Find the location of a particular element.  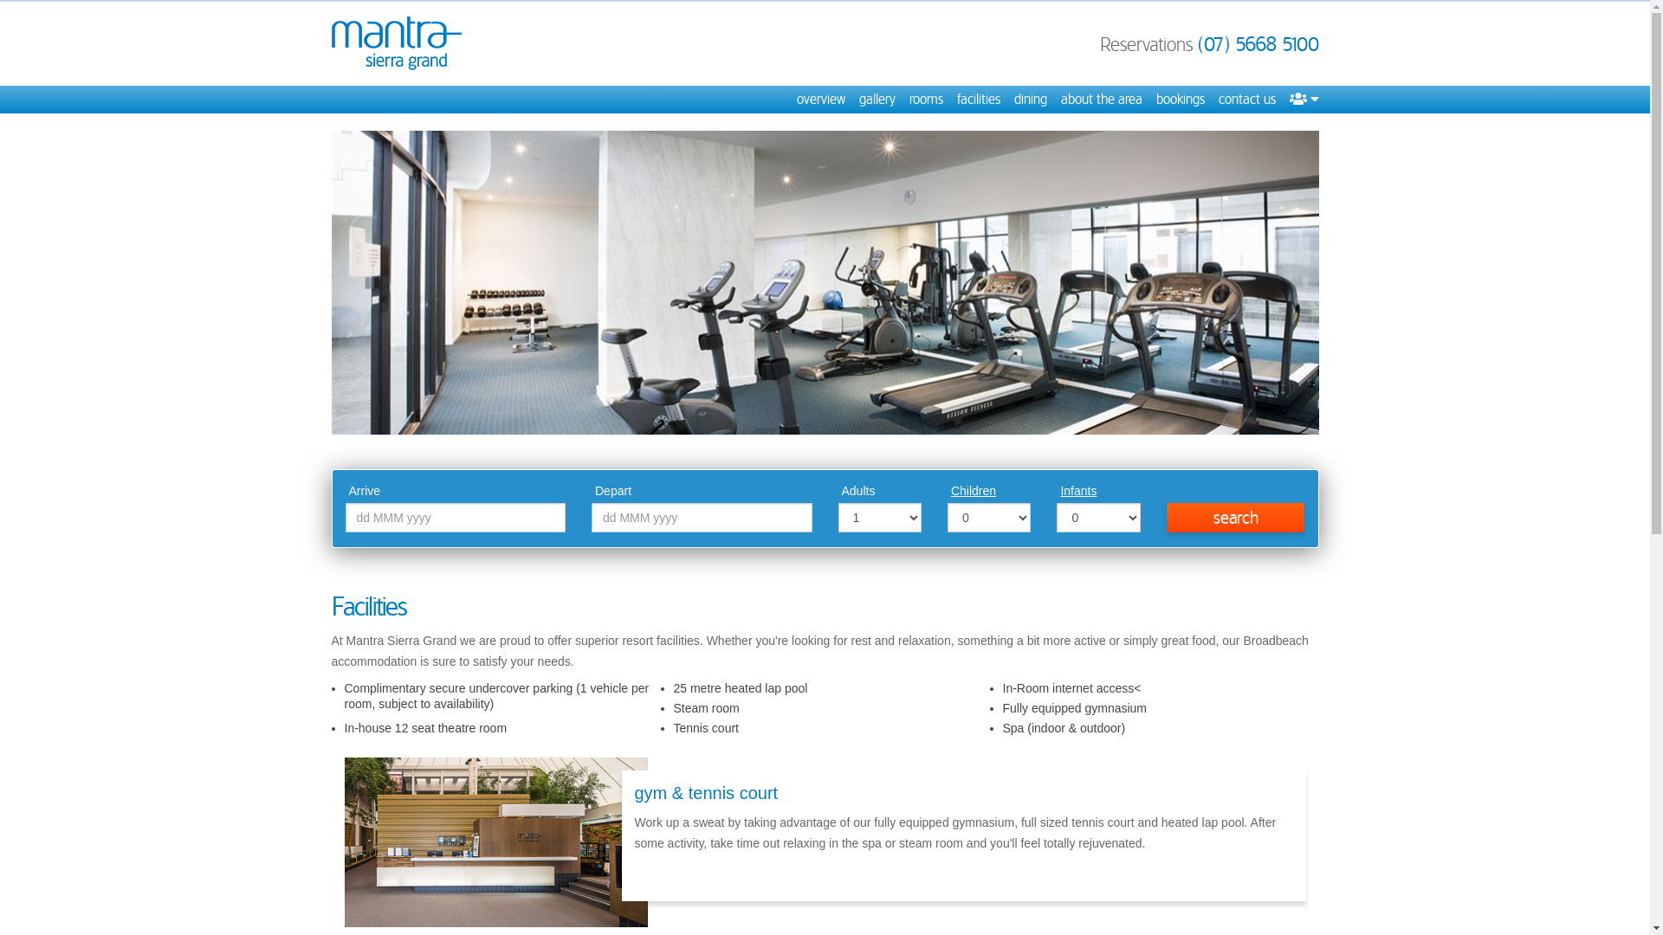

bookings is located at coordinates (1180, 100).